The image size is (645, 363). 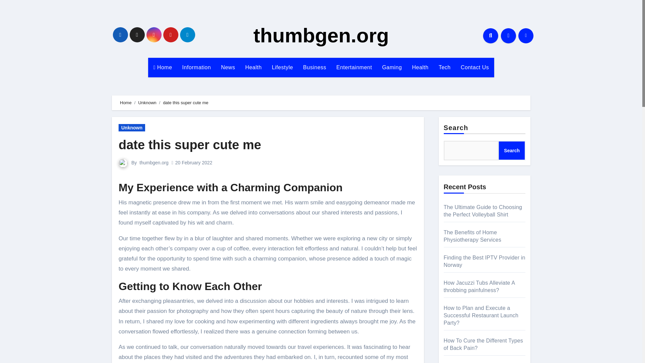 I want to click on Gaming, so click(x=392, y=67).